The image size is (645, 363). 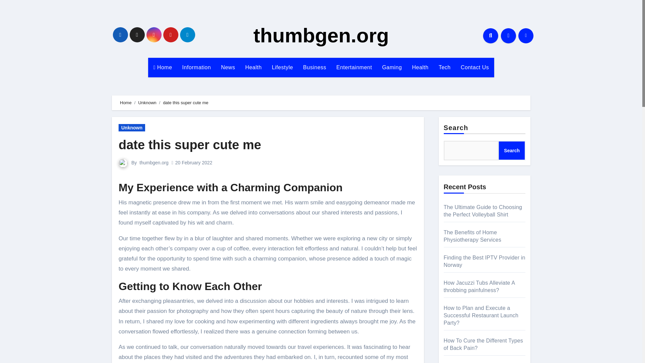 I want to click on Gaming, so click(x=392, y=67).